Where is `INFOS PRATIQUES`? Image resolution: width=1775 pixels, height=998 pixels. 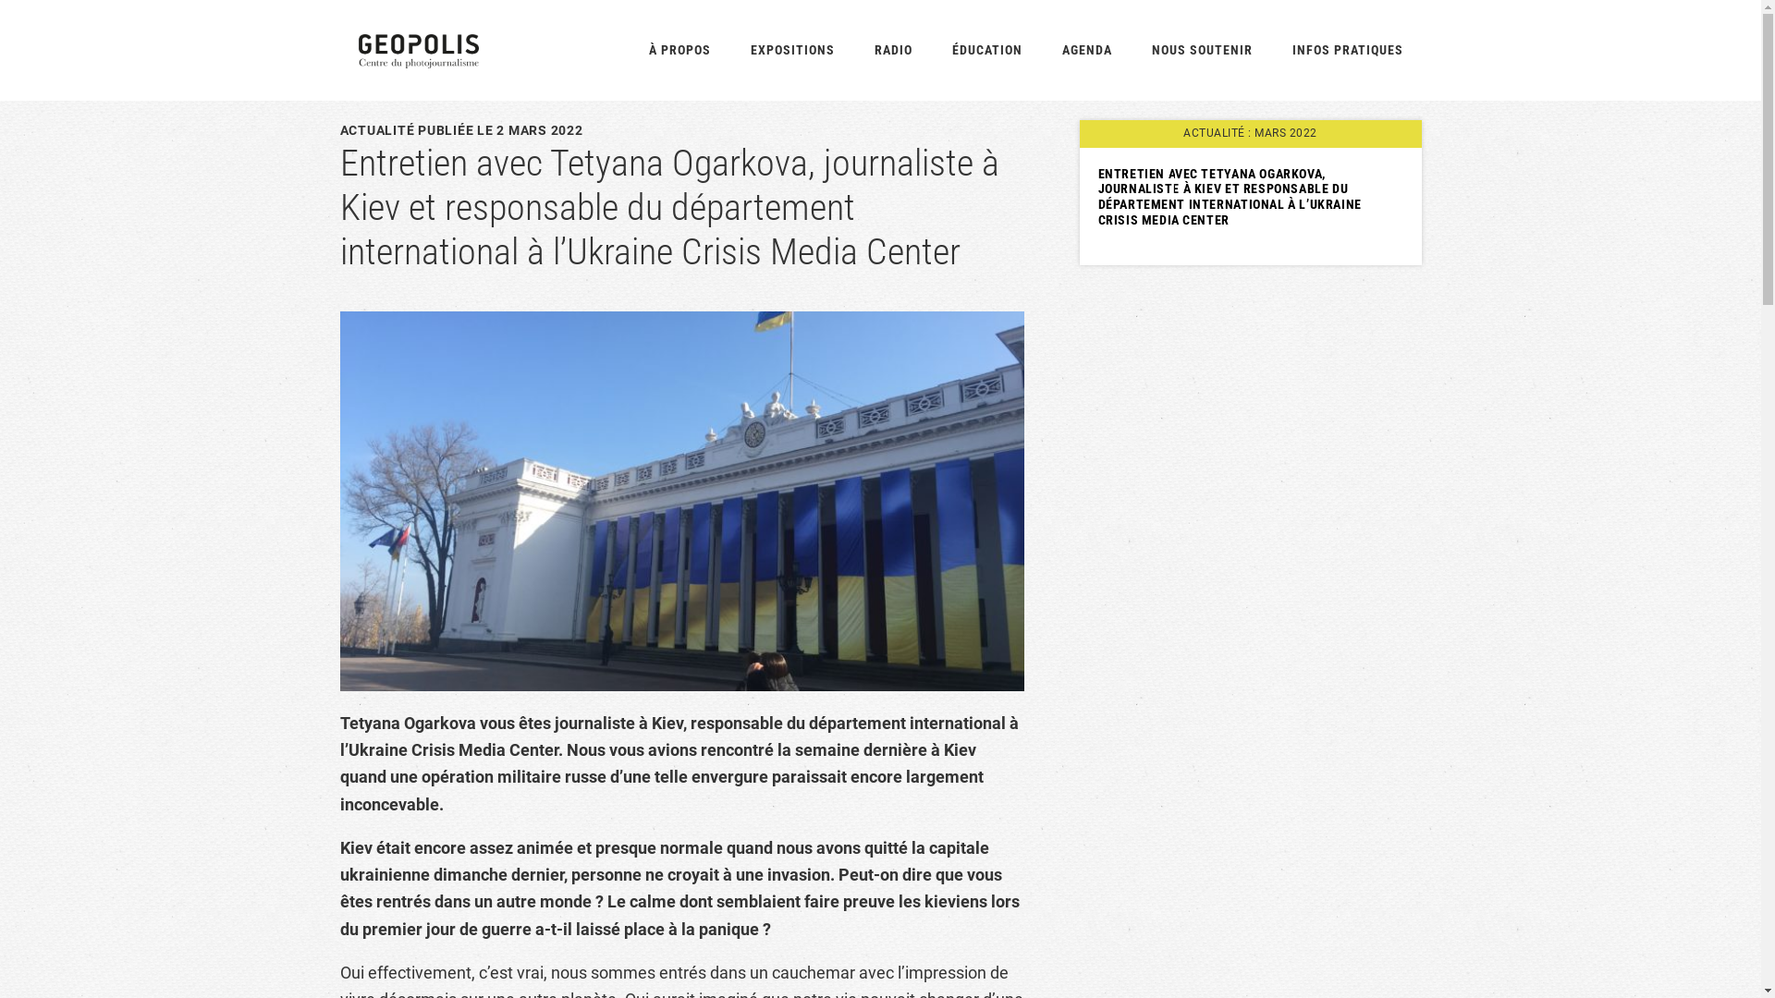 INFOS PRATIQUES is located at coordinates (1348, 50).